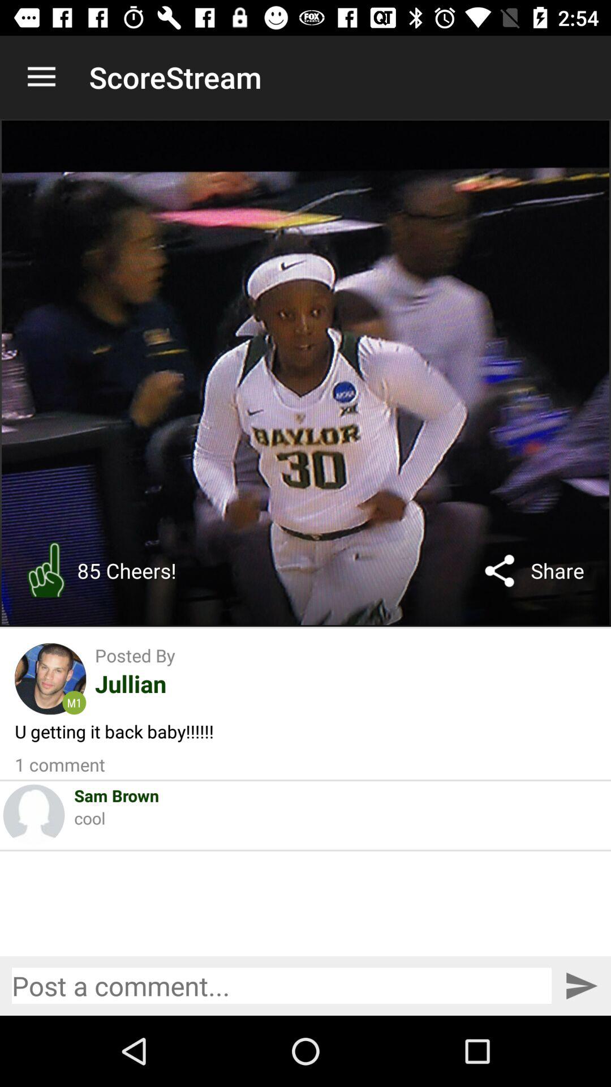  Describe the element at coordinates (46, 571) in the screenshot. I see `click the item next to 85 cheers! item` at that location.